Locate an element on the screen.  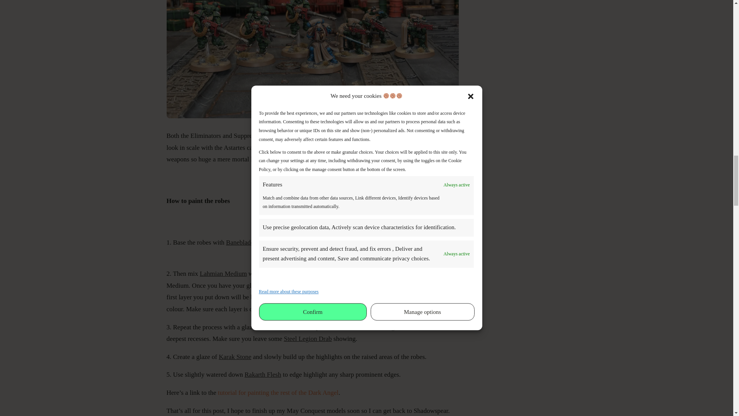
XV-88 is located at coordinates (272, 327).